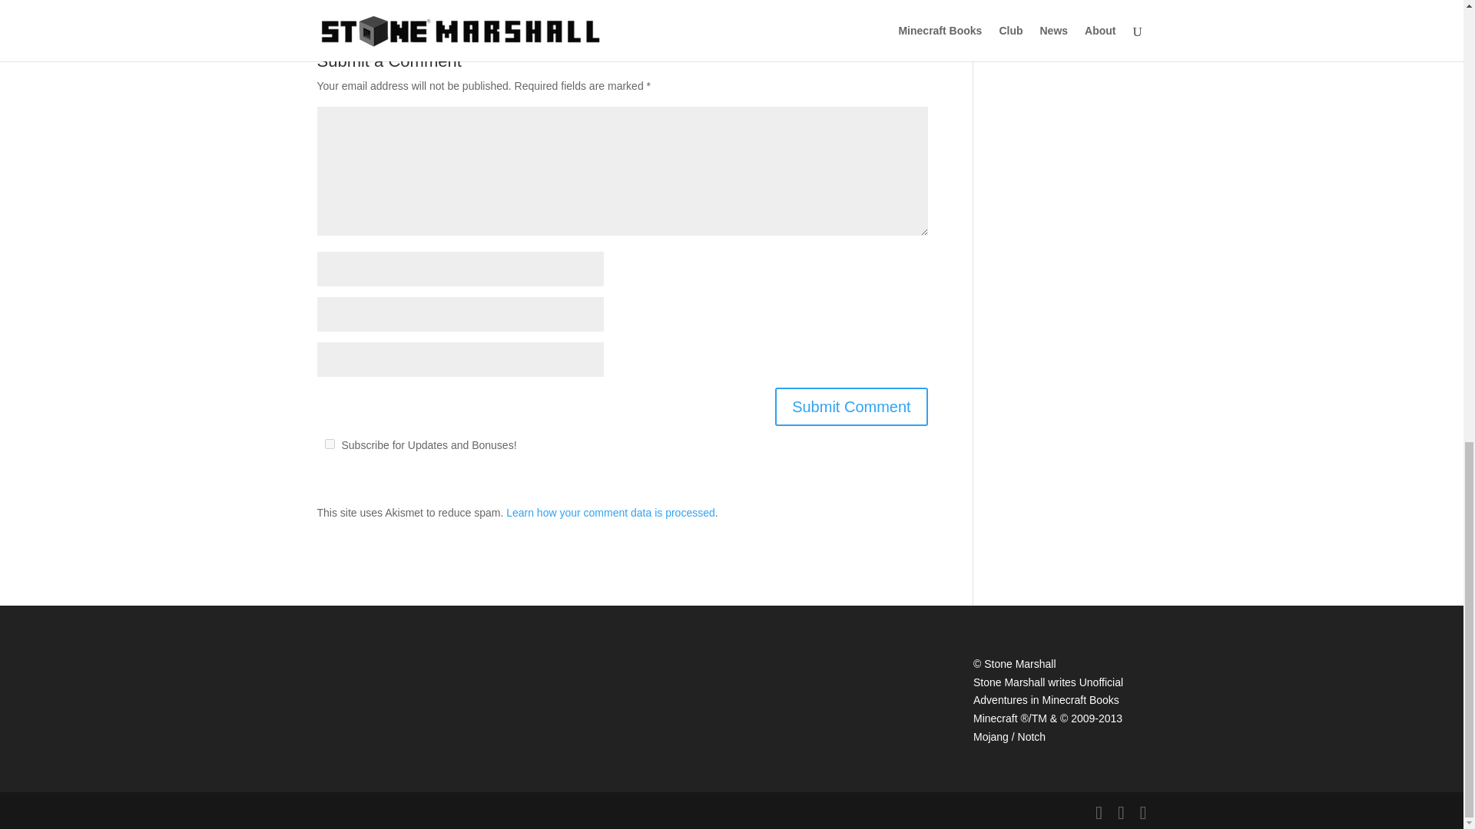 The width and height of the screenshot is (1475, 829). What do you see at coordinates (329, 444) in the screenshot?
I see `1` at bounding box center [329, 444].